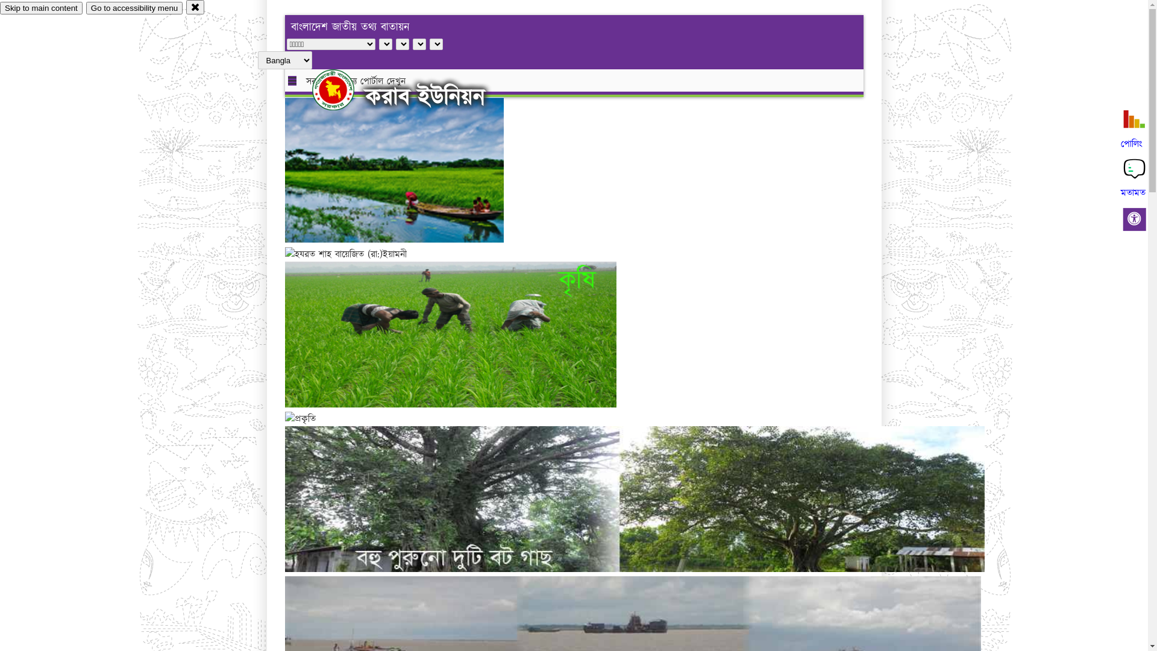 The width and height of the screenshot is (1157, 651). What do you see at coordinates (195, 7) in the screenshot?
I see `close` at bounding box center [195, 7].